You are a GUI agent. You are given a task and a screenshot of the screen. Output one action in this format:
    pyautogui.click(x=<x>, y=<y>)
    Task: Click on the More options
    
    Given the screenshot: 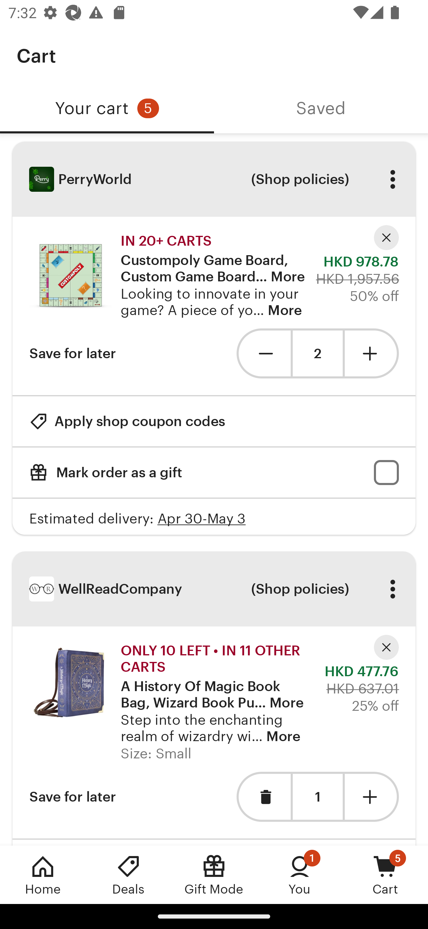 What is the action you would take?
    pyautogui.click(x=392, y=589)
    